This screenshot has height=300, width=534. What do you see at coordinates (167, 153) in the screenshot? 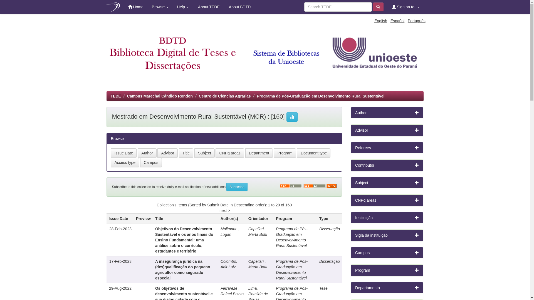
I see `Advisor` at bounding box center [167, 153].